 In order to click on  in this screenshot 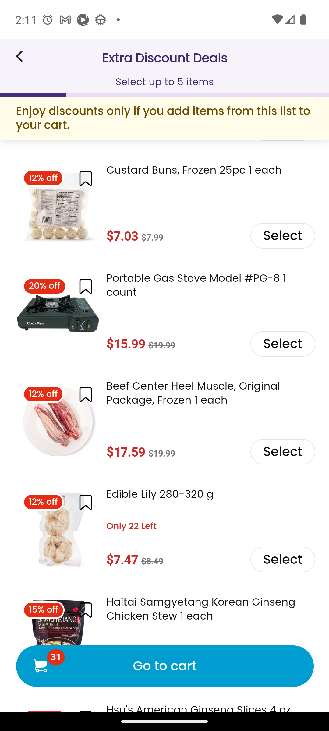, I will do `click(85, 502)`.